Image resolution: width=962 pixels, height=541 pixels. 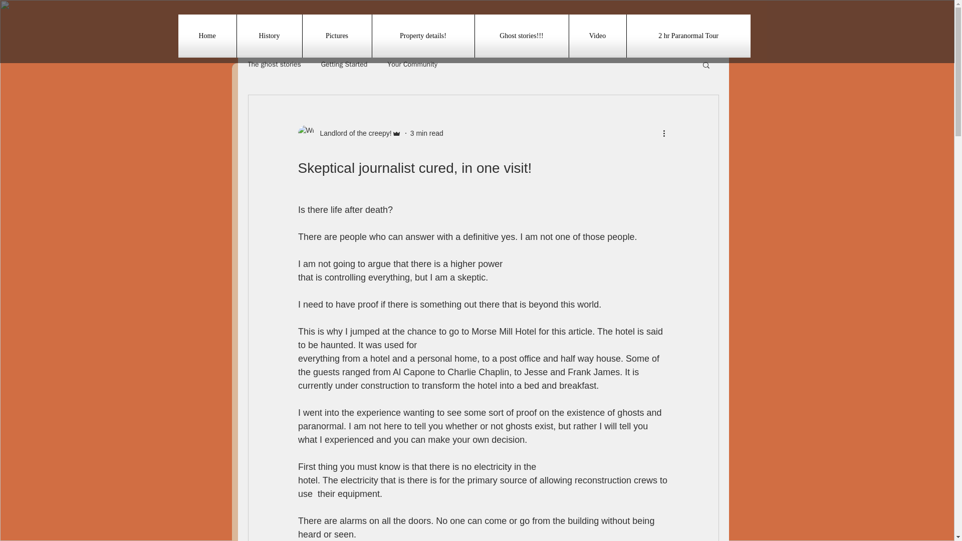 I want to click on 3 min read, so click(x=427, y=133).